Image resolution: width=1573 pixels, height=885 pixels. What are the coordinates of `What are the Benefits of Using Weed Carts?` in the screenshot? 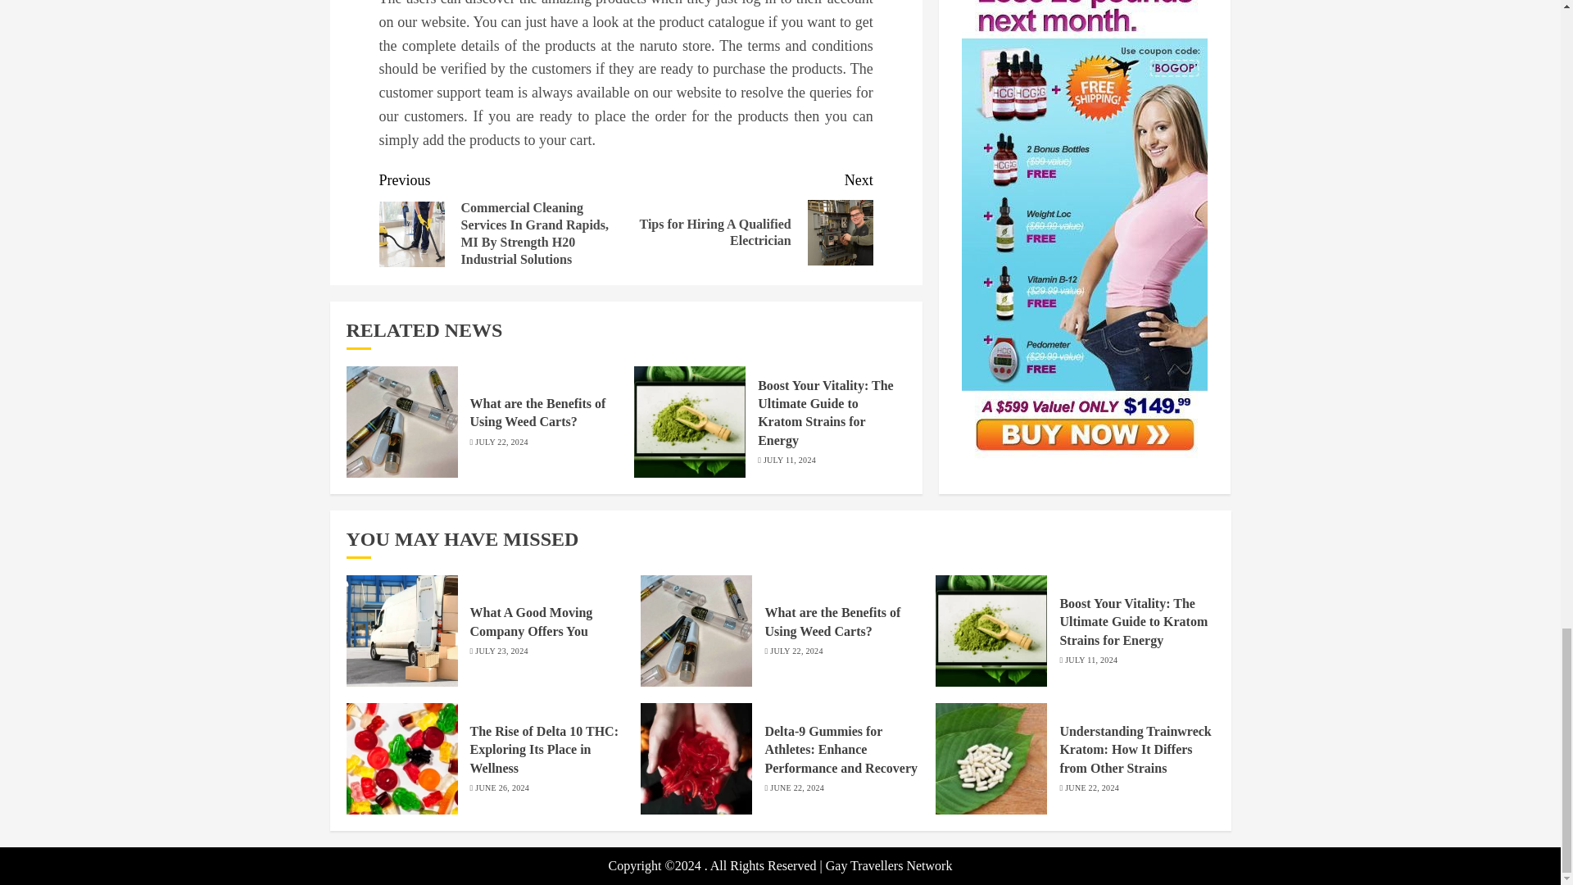 It's located at (832, 621).